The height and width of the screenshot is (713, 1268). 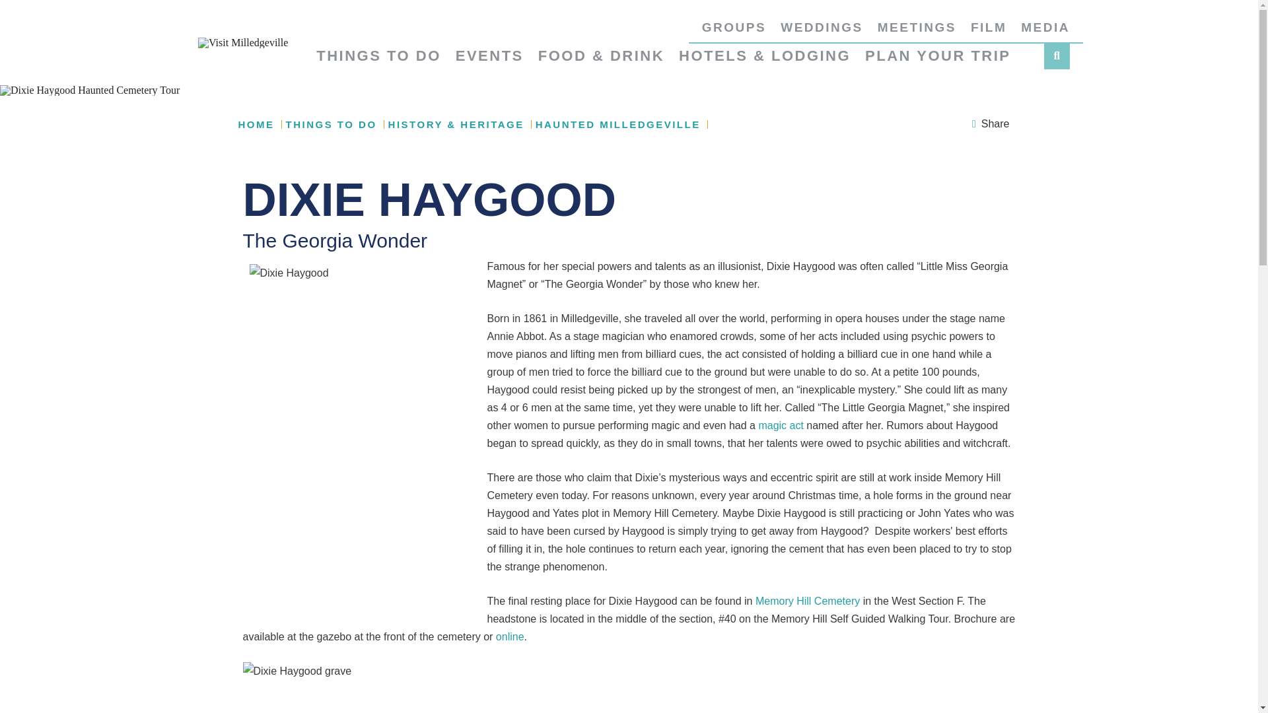 I want to click on MEETINGS, so click(x=917, y=32).